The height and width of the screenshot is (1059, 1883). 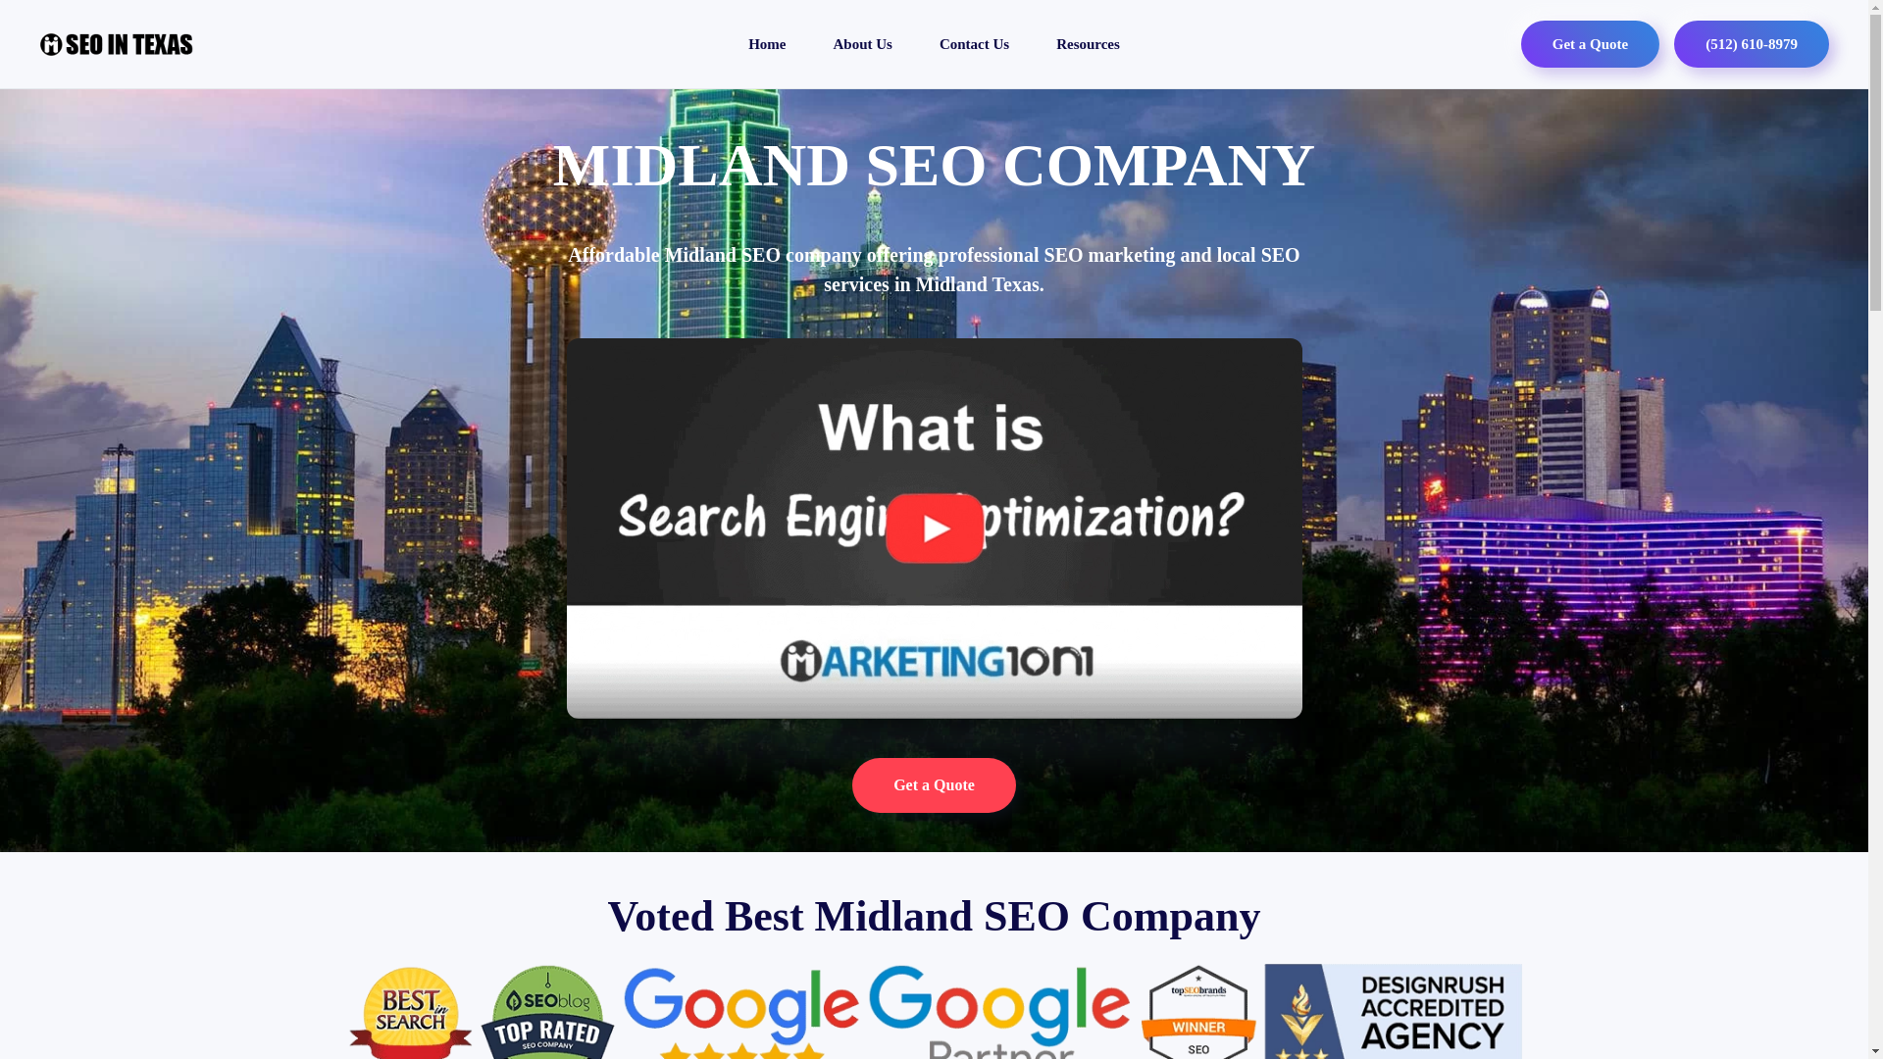 I want to click on Home, so click(x=767, y=43).